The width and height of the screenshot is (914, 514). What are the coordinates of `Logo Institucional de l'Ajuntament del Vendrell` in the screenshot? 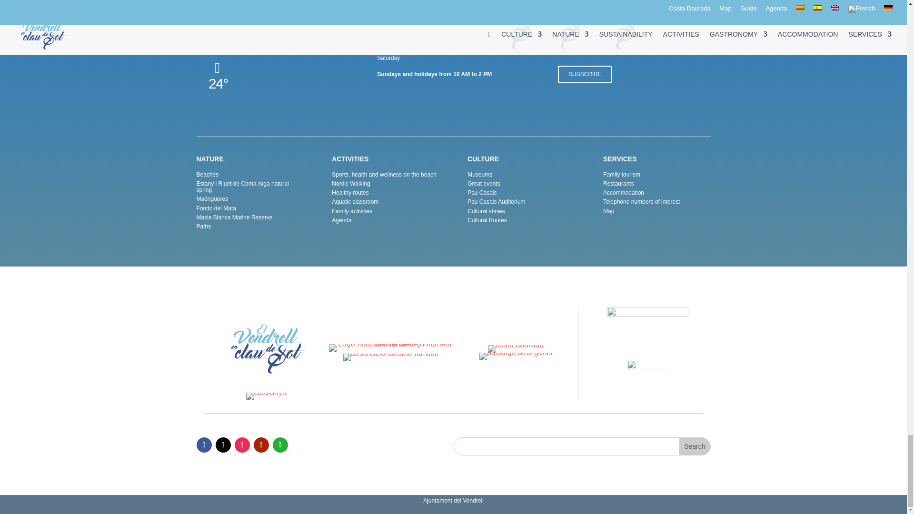 It's located at (391, 347).